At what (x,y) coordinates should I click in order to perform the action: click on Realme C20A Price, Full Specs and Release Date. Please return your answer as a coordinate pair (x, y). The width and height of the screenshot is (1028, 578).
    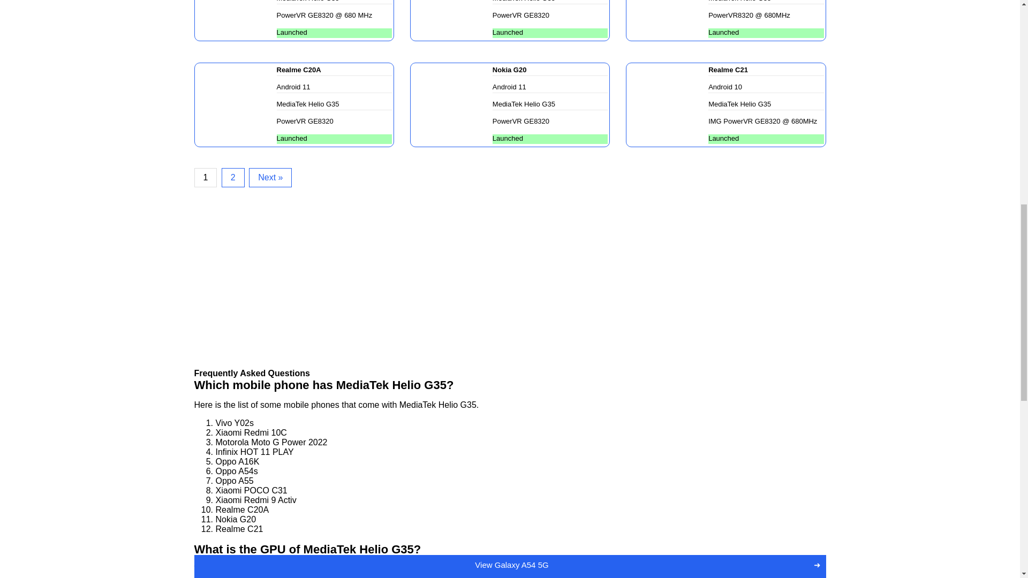
    Looking at the image, I should click on (236, 104).